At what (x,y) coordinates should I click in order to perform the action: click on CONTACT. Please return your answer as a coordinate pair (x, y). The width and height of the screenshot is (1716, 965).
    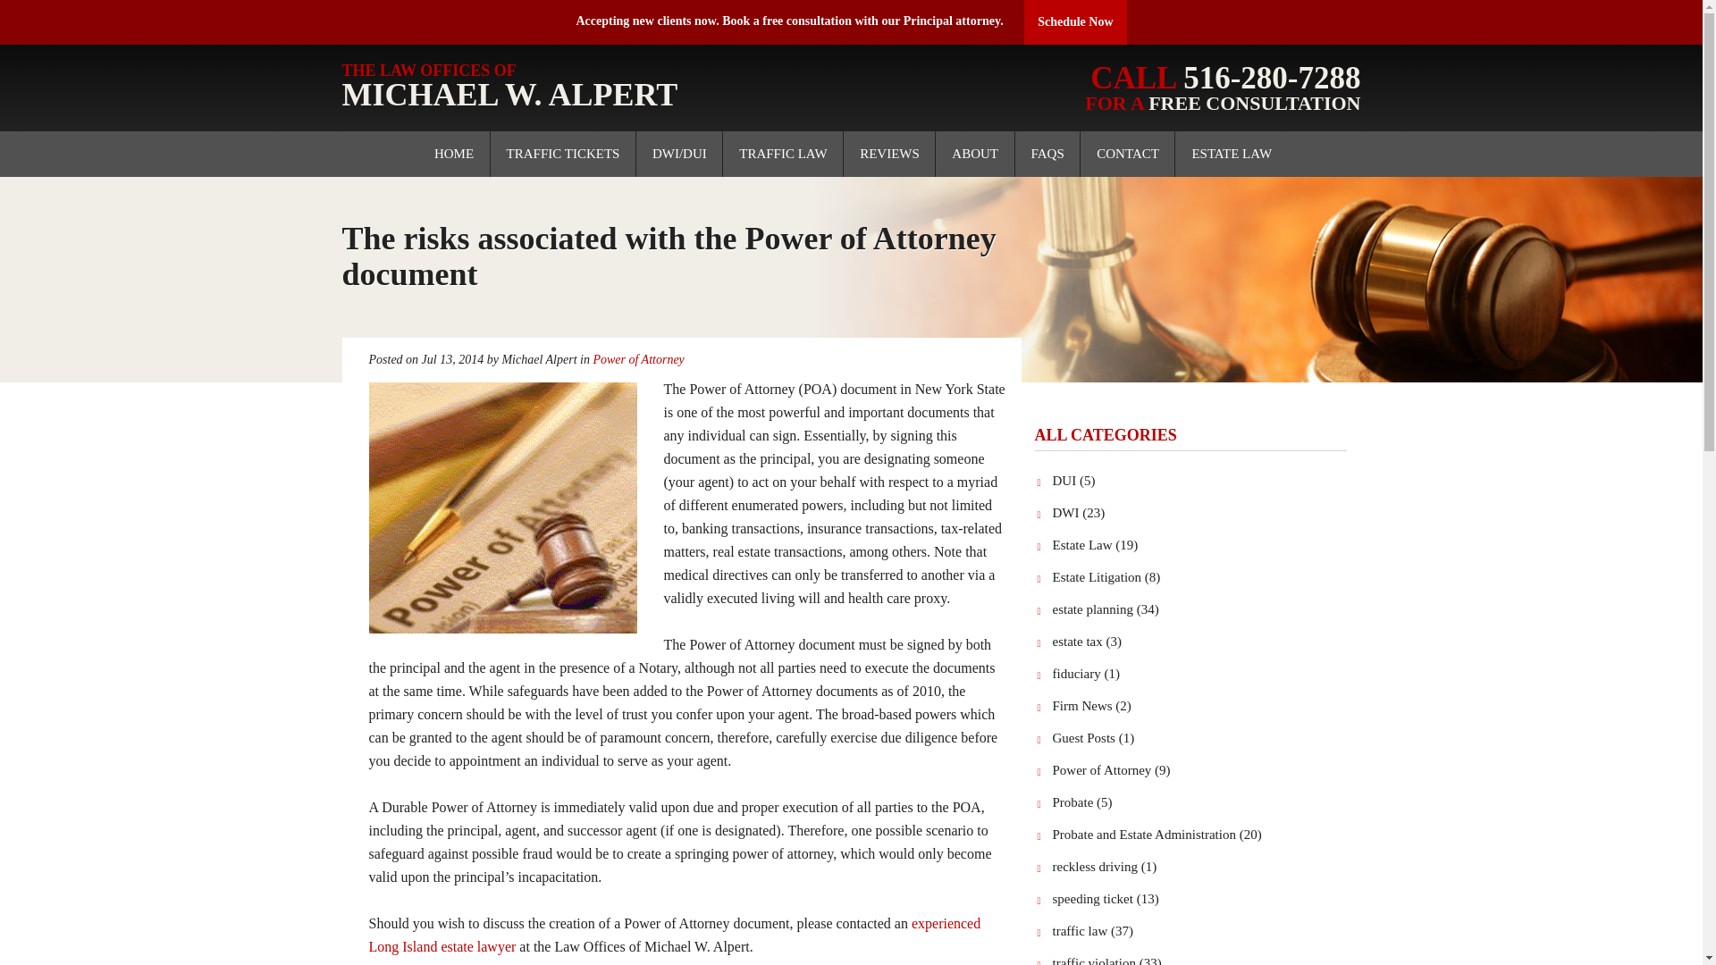
    Looking at the image, I should click on (974, 154).